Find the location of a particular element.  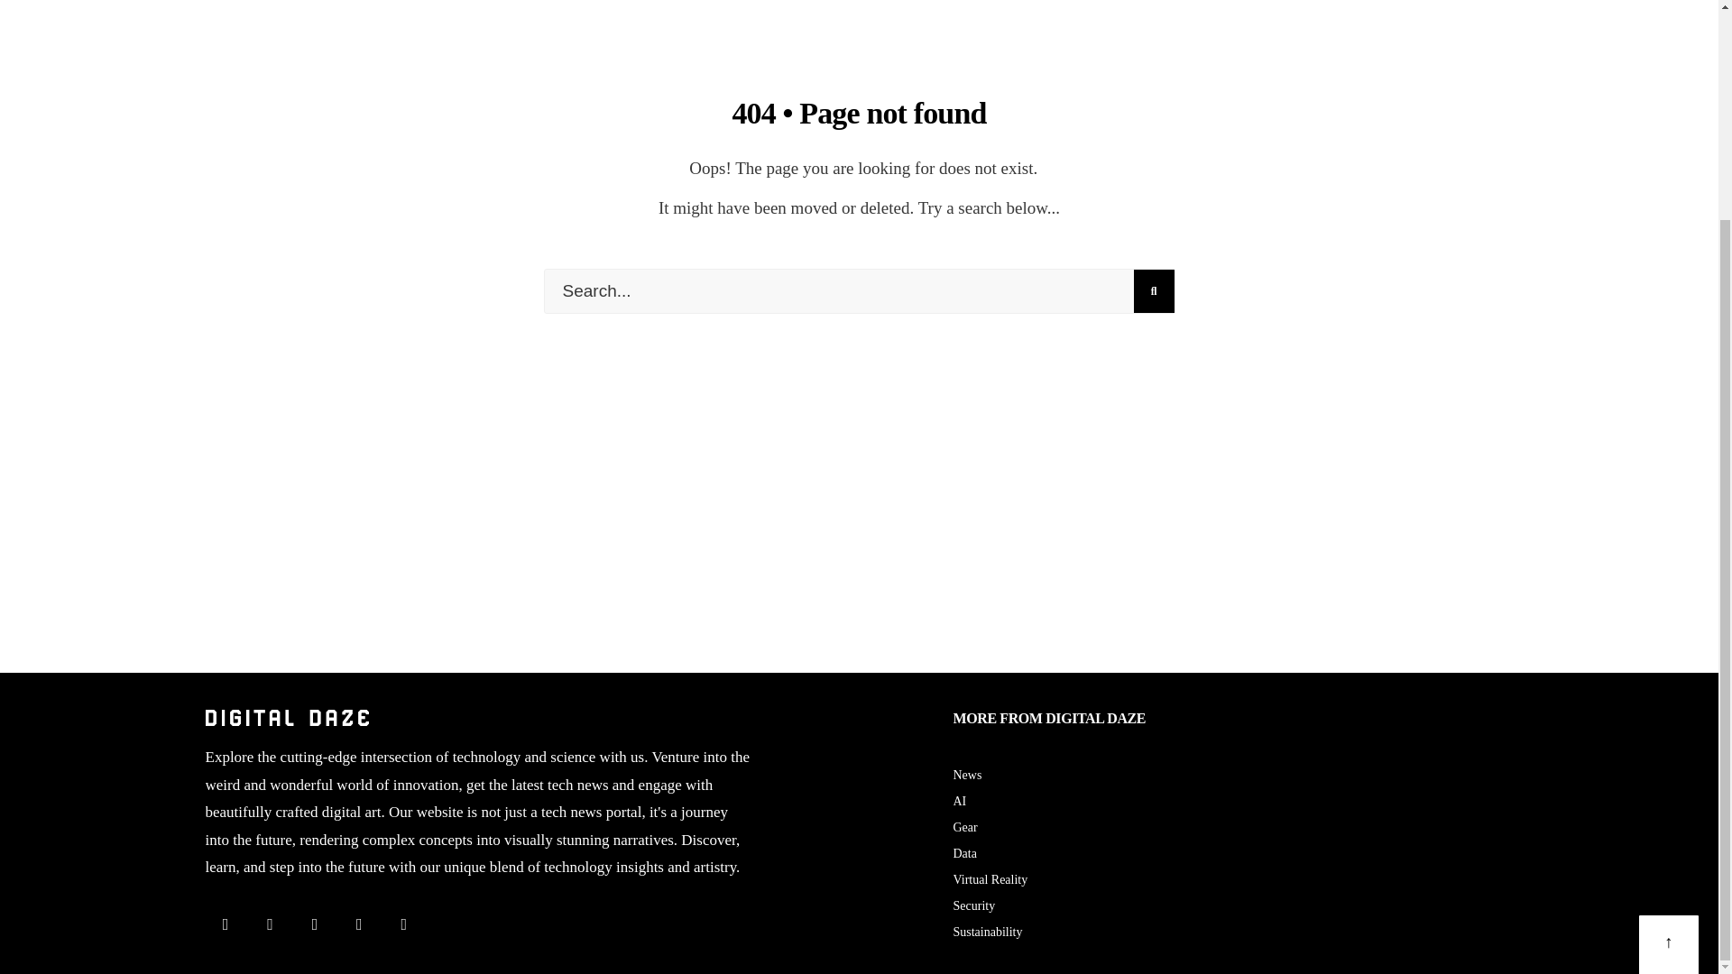

Virtual Reality is located at coordinates (990, 878).